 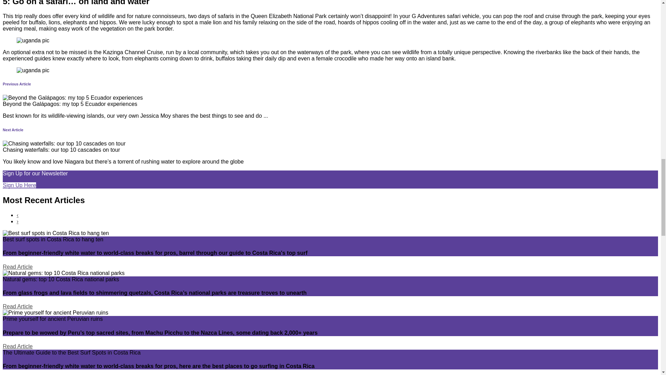 What do you see at coordinates (17, 306) in the screenshot?
I see `Read Article` at bounding box center [17, 306].